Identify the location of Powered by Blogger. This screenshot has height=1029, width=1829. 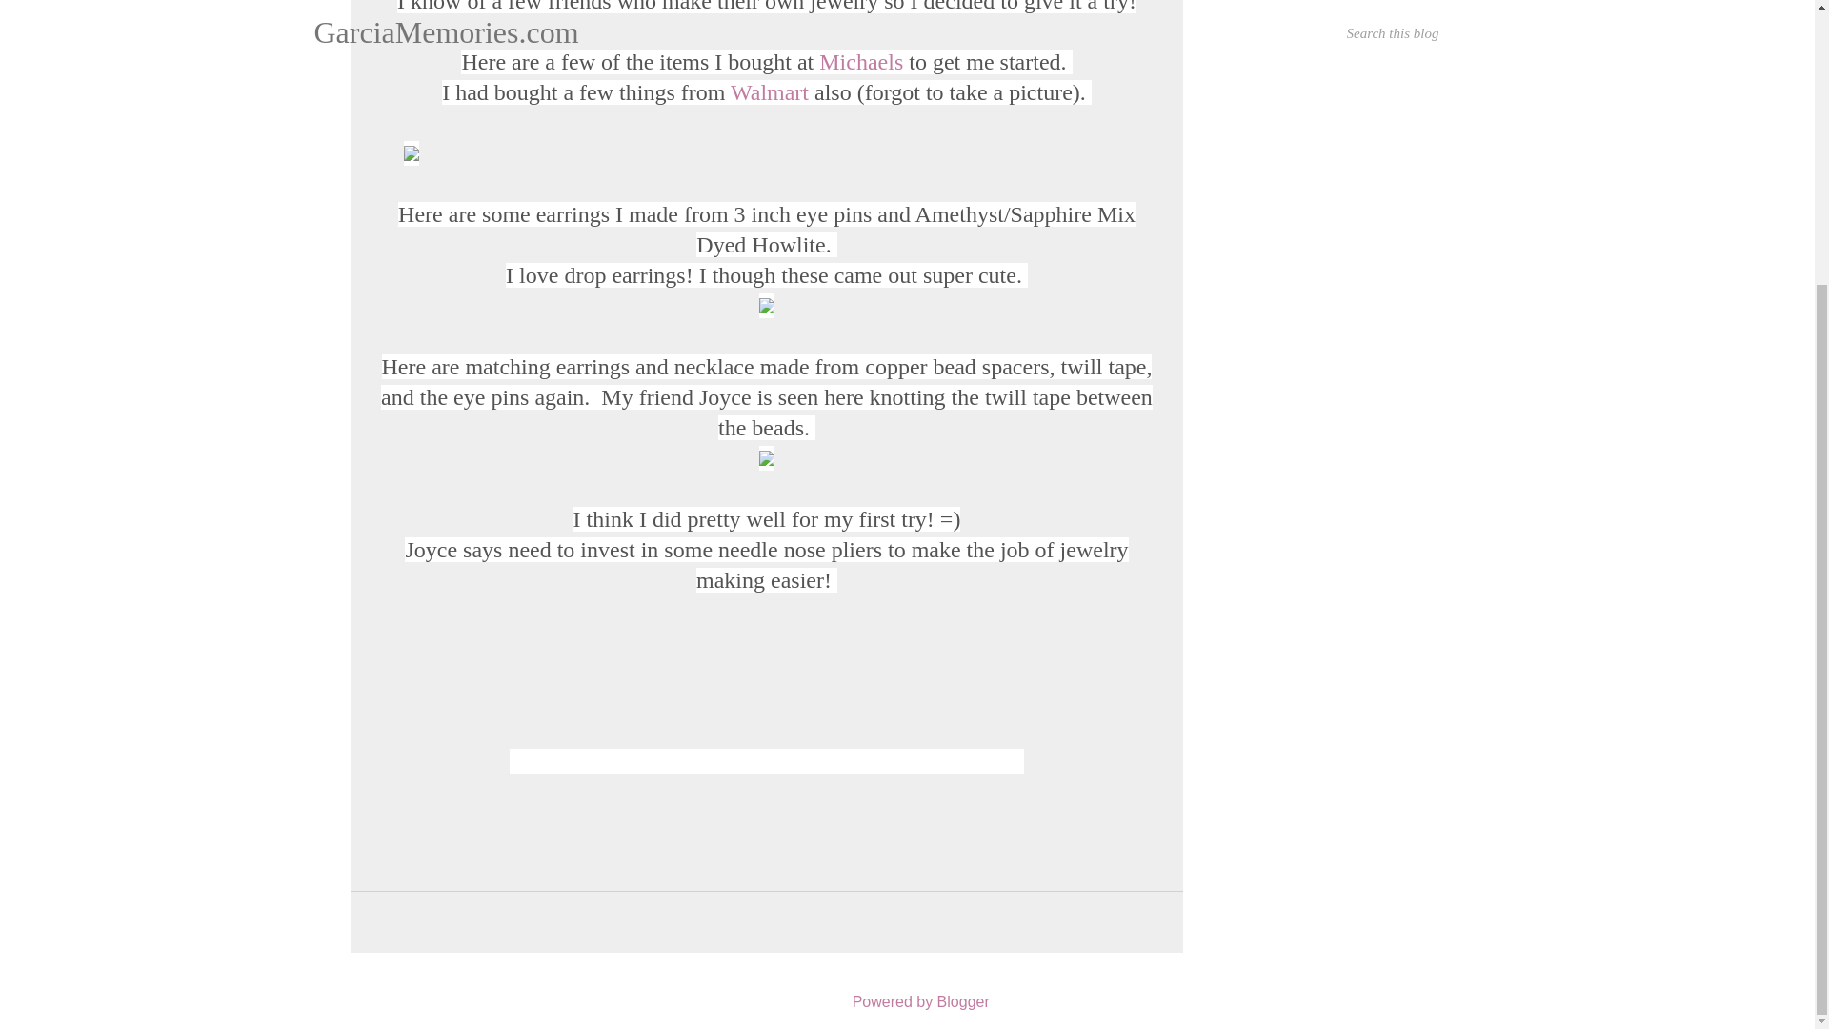
(907, 1001).